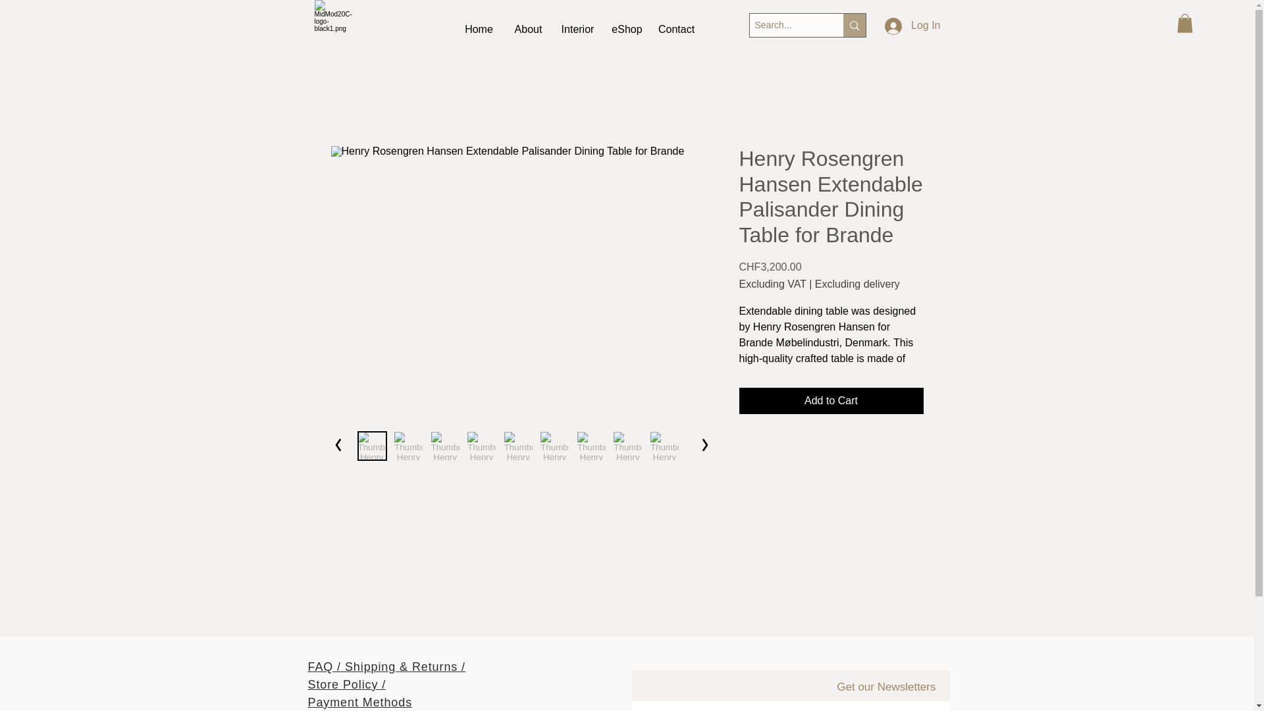  What do you see at coordinates (830, 400) in the screenshot?
I see `Add to Cart` at bounding box center [830, 400].